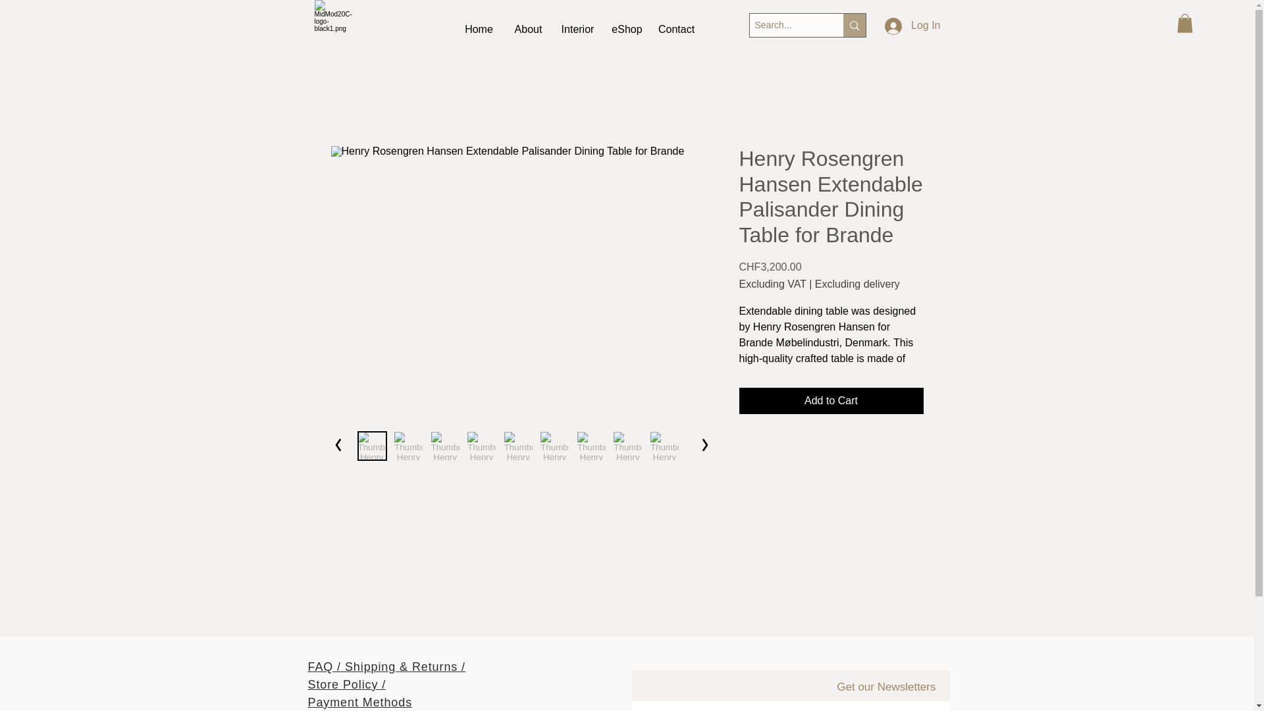  What do you see at coordinates (830, 400) in the screenshot?
I see `Add to Cart` at bounding box center [830, 400].